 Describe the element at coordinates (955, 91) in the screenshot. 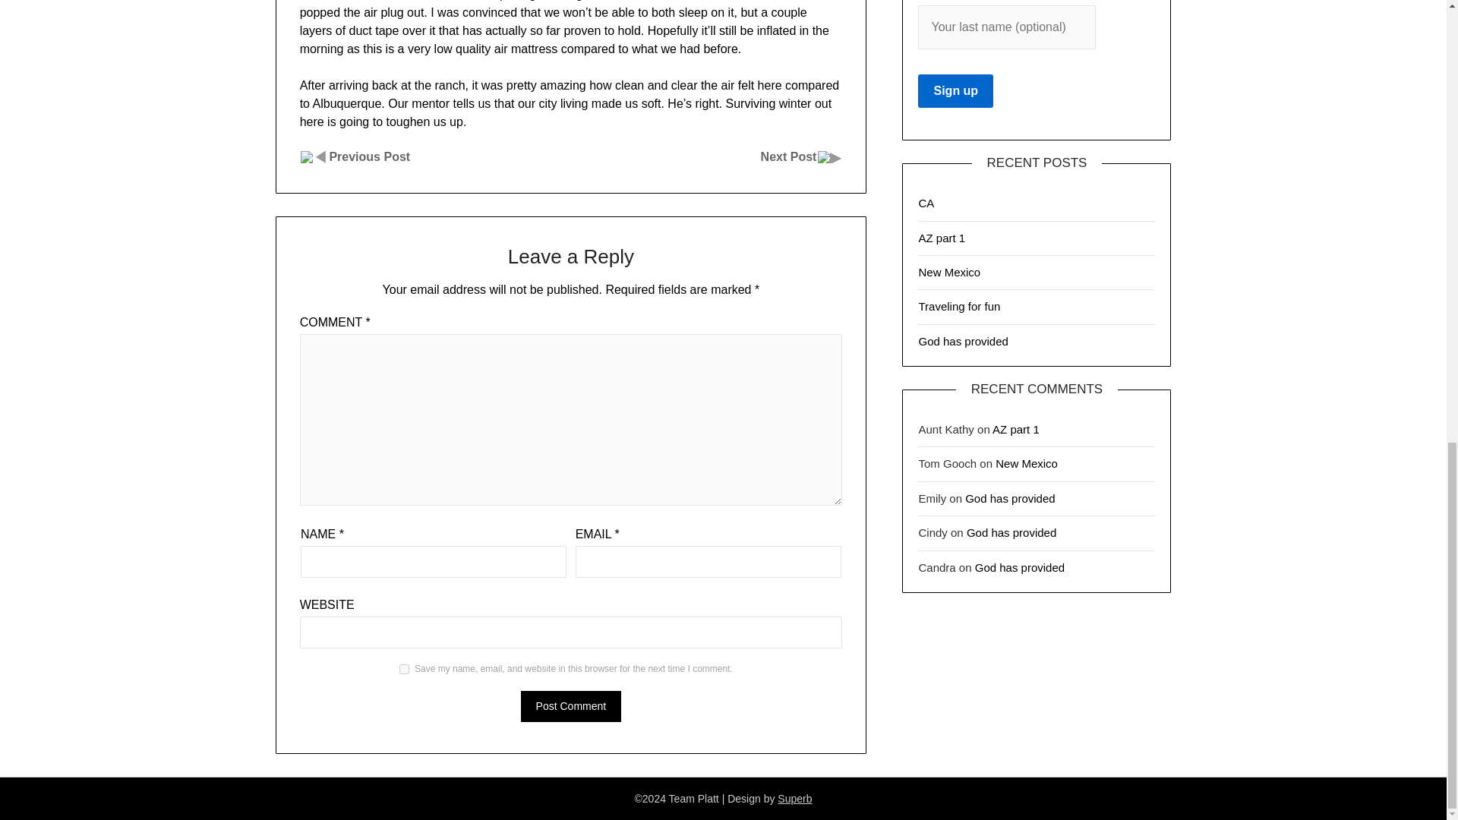

I see `Sign up` at that location.